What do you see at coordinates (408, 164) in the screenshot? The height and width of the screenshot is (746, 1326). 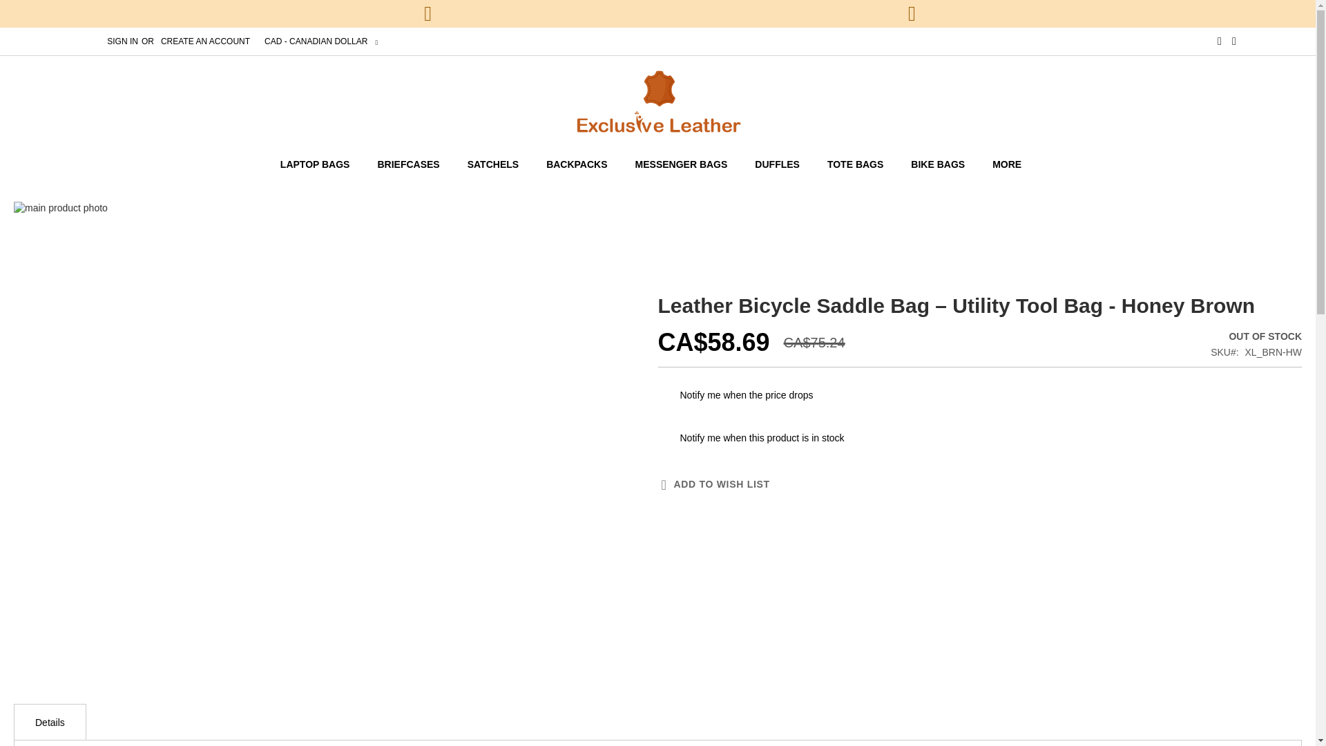 I see `BRIEFCASES` at bounding box center [408, 164].